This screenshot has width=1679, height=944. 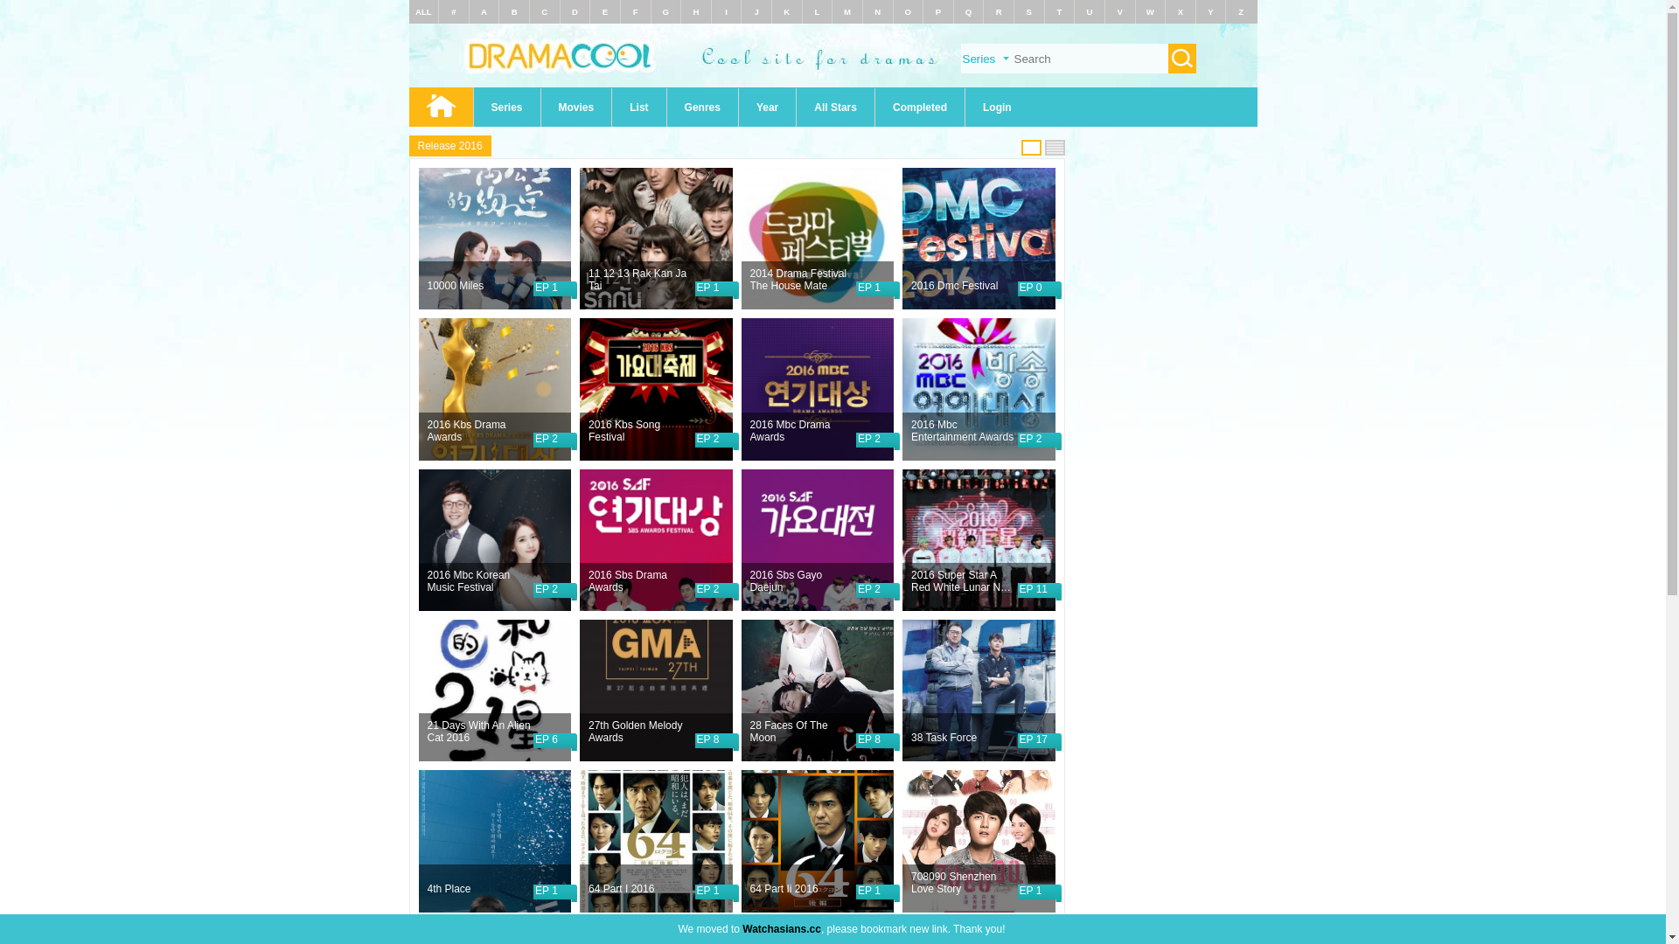 I want to click on C, so click(x=544, y=12).